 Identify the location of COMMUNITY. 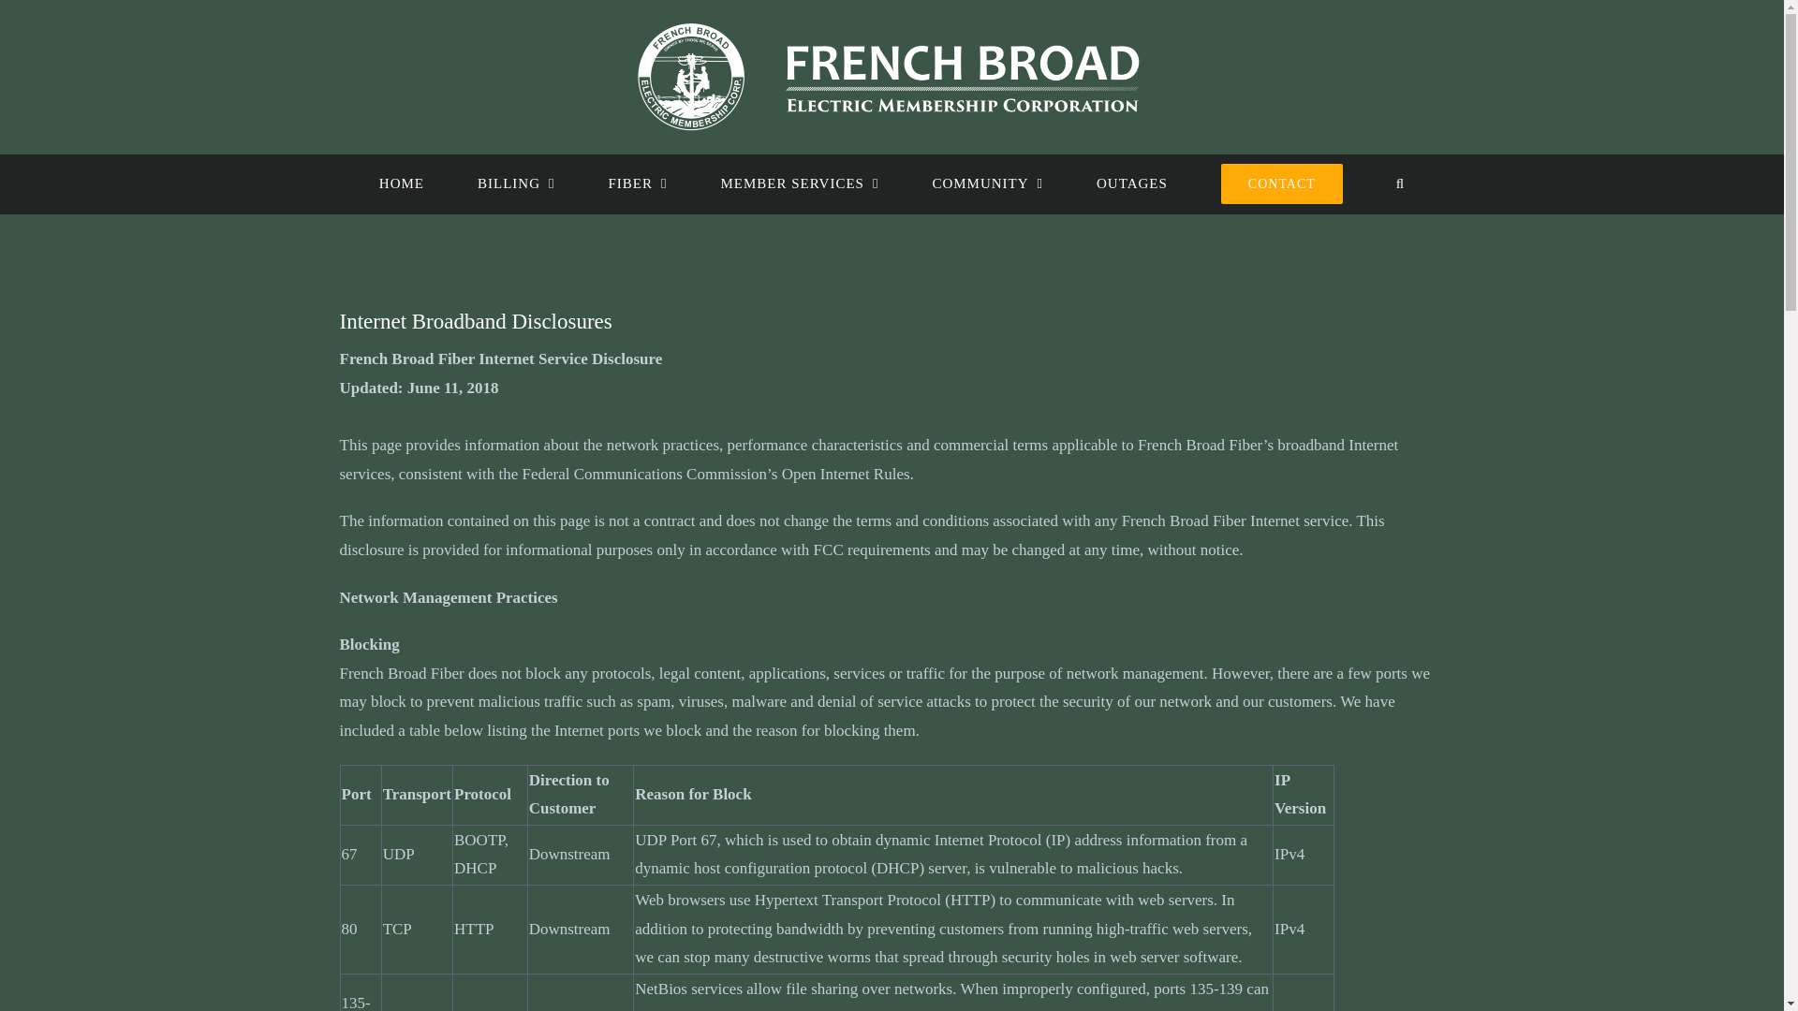
(987, 183).